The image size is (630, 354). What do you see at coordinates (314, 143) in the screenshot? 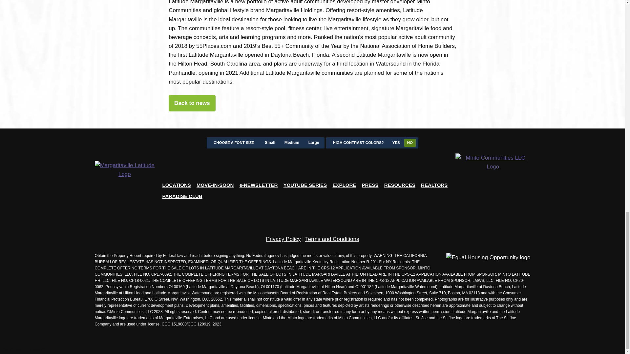
I see `Large` at bounding box center [314, 143].